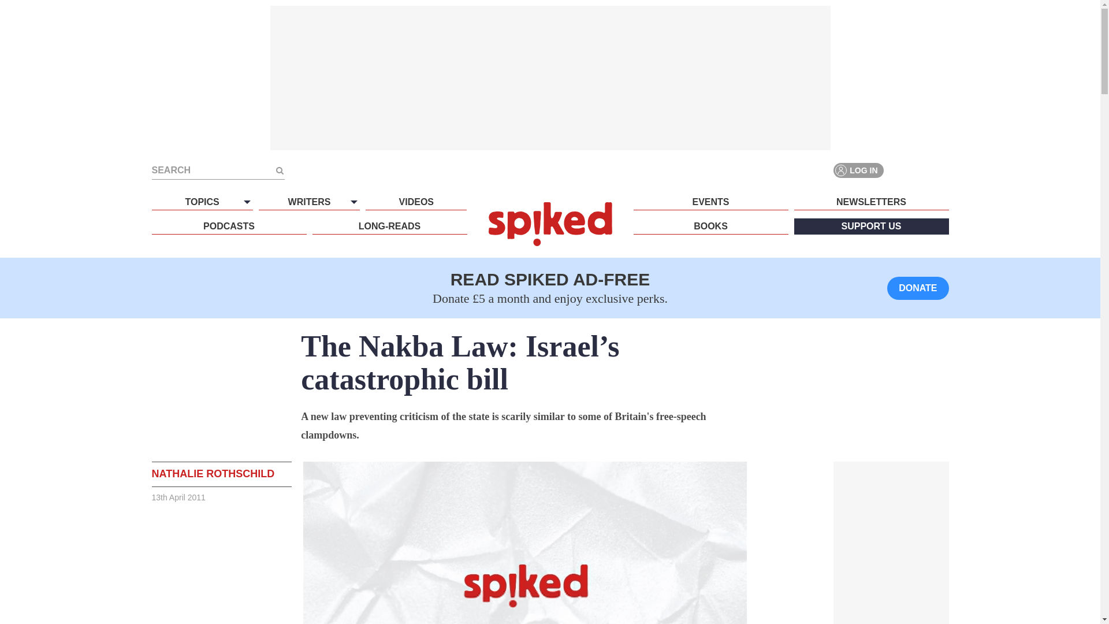 The image size is (1109, 624). I want to click on EVENTS, so click(710, 202).